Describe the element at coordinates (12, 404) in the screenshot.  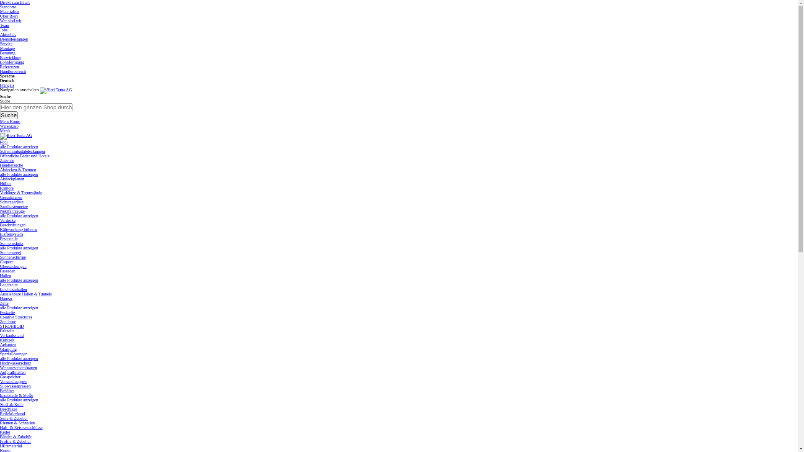
I see `Stoff ab Rolle` at that location.